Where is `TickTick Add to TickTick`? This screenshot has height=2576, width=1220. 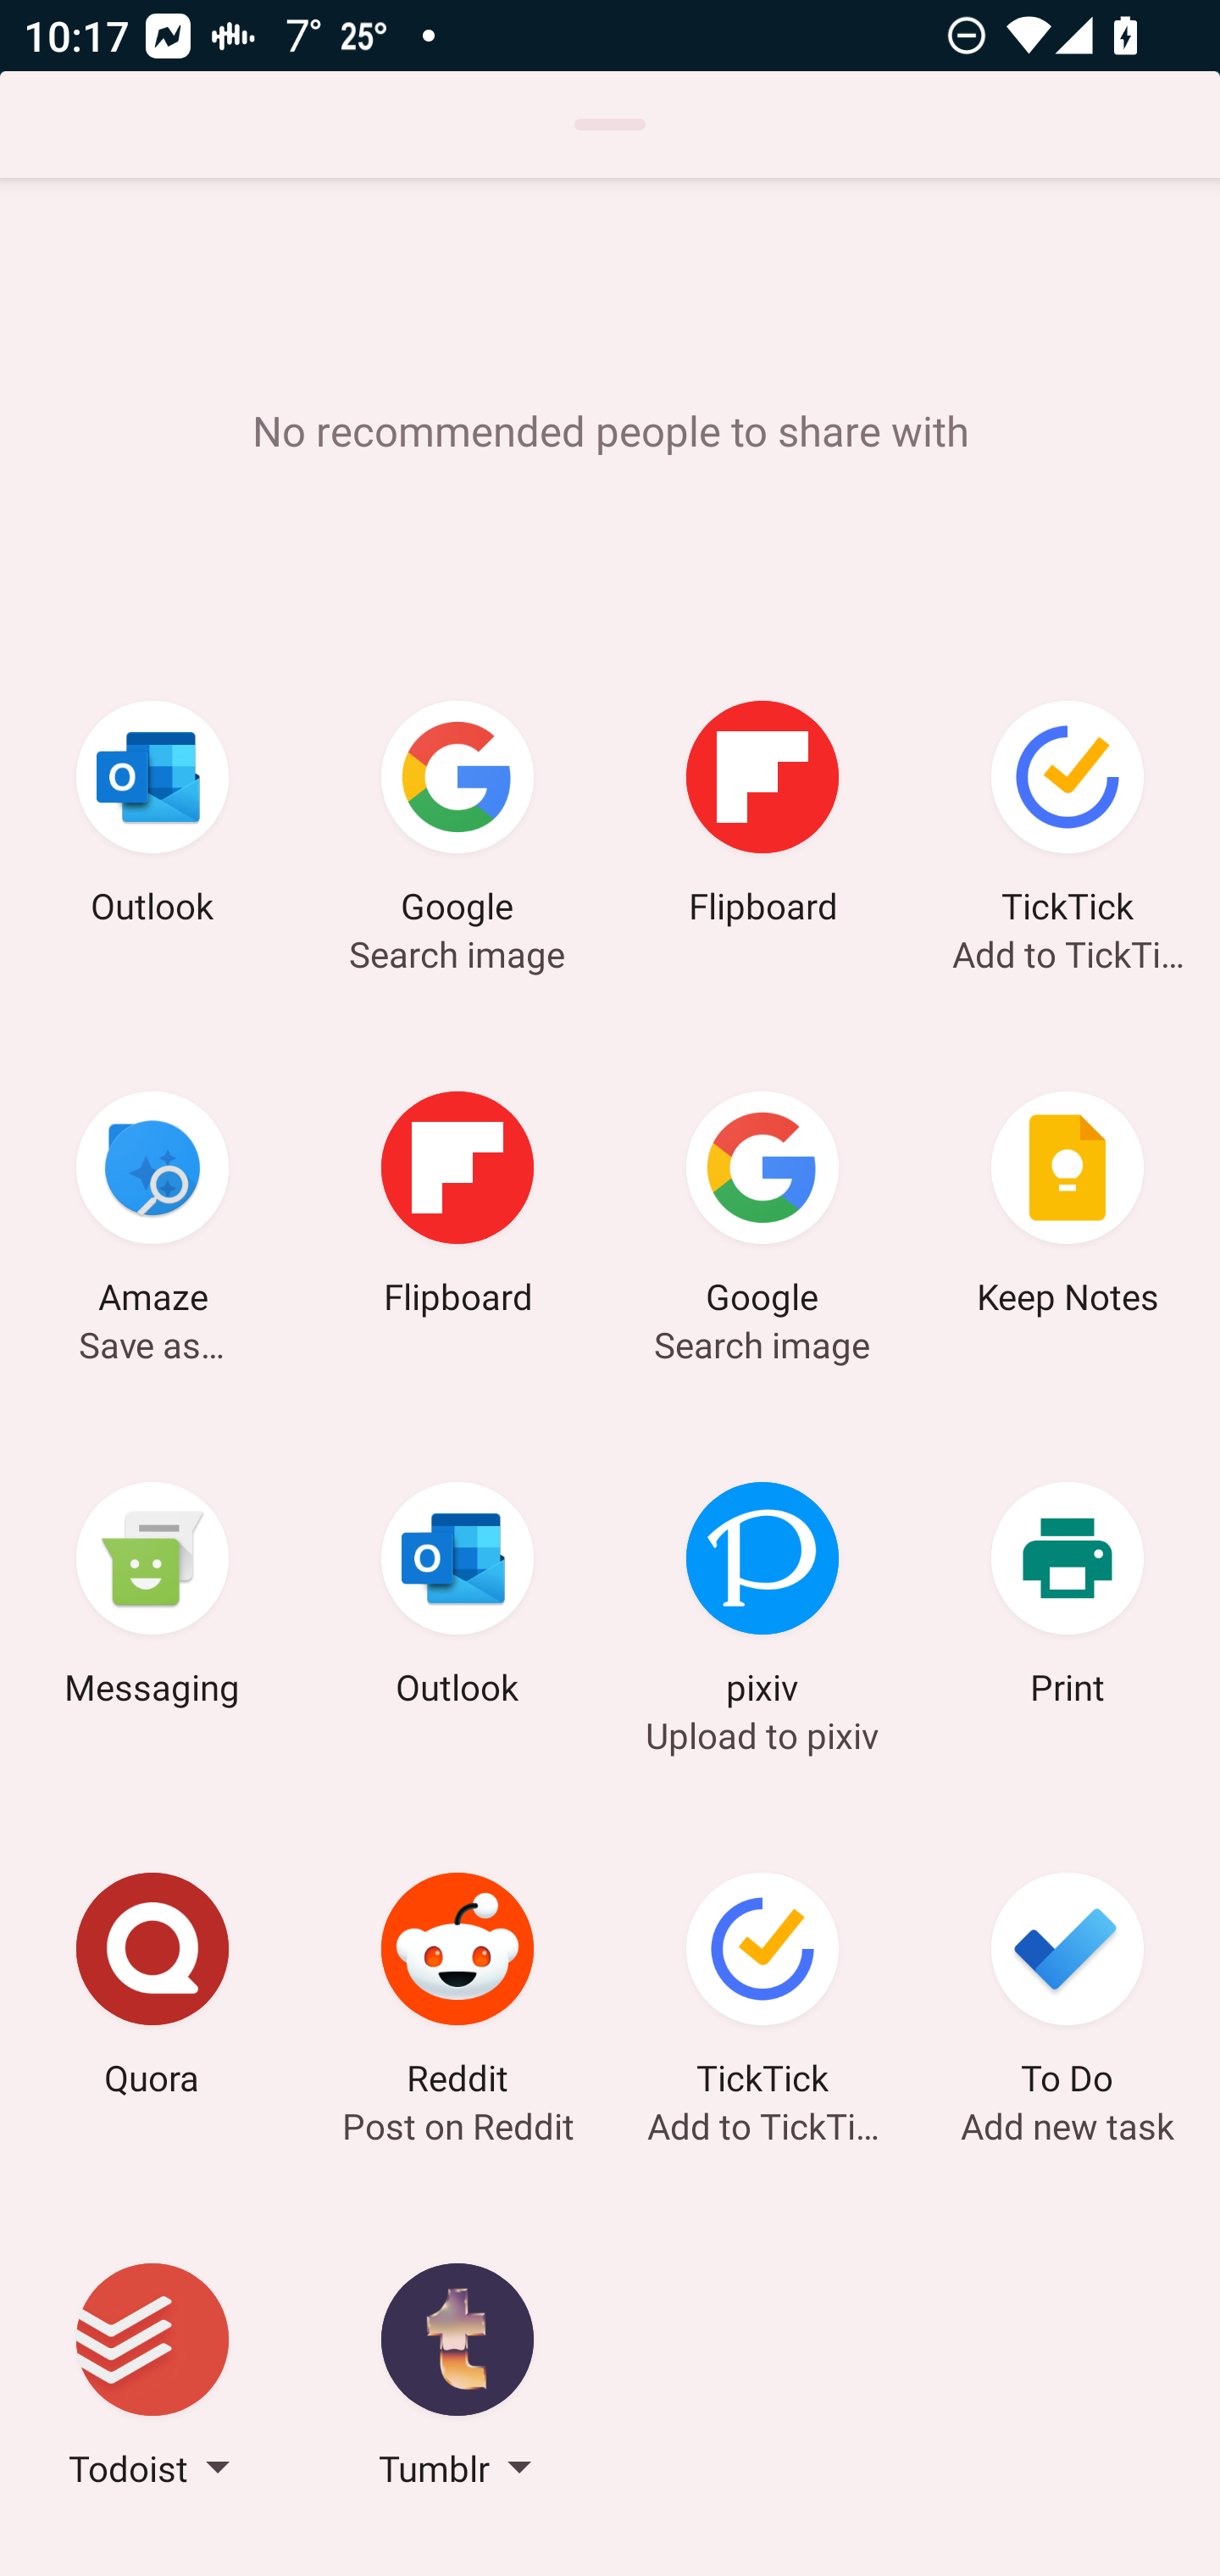
TickTick Add to TickTick is located at coordinates (1067, 817).